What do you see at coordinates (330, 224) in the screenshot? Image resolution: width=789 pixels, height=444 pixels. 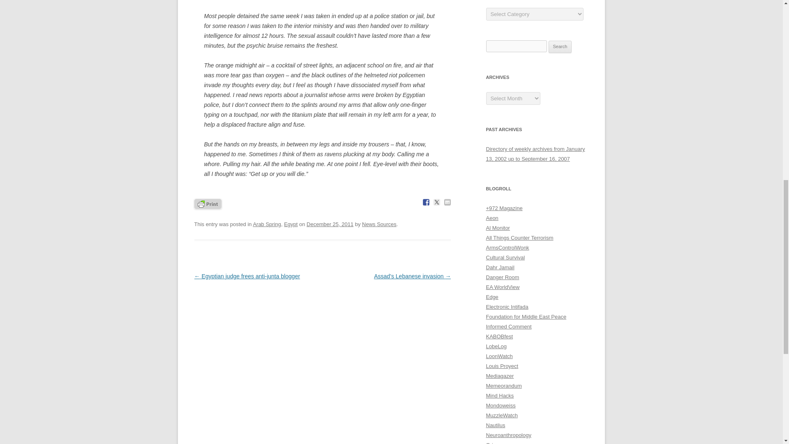 I see `December 25, 2011` at bounding box center [330, 224].